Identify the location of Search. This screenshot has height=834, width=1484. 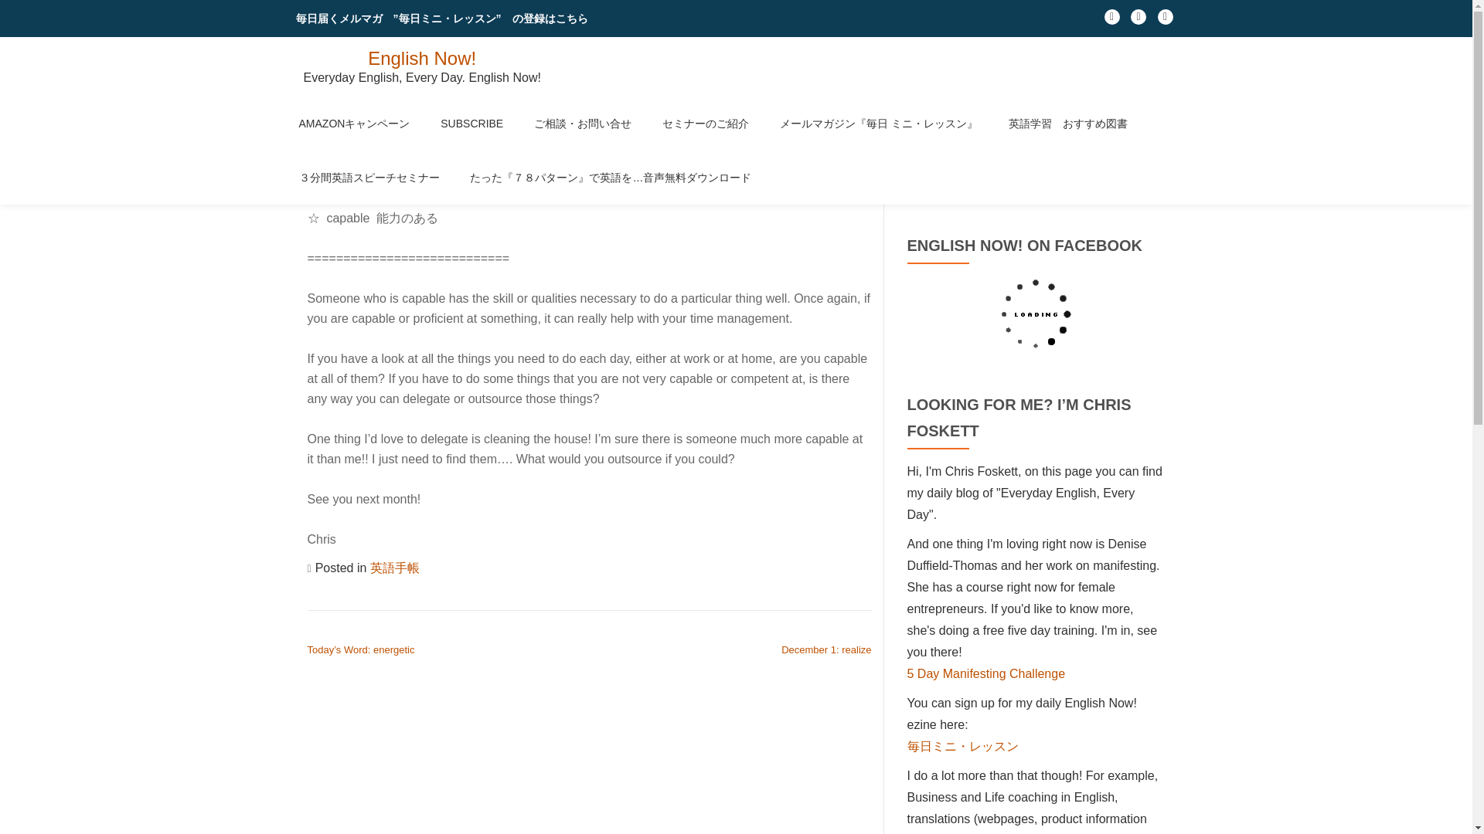
(1145, 168).